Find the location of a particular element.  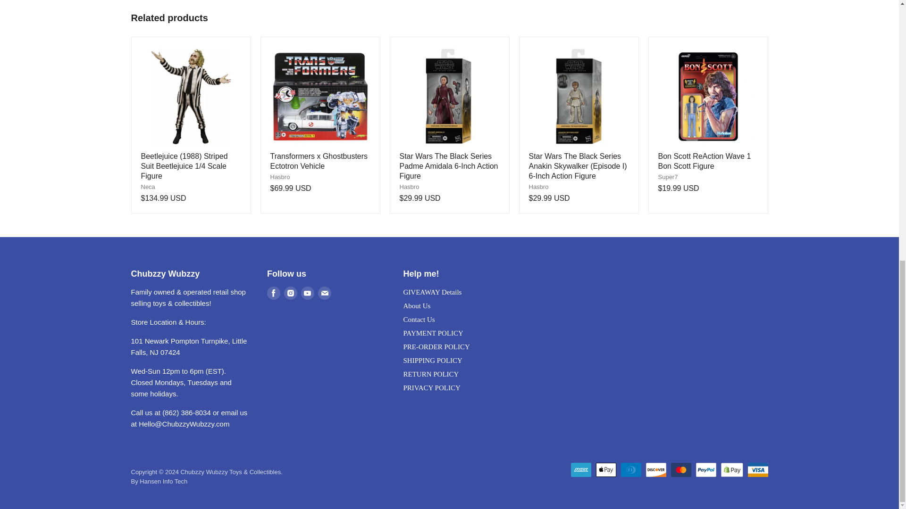

Instagram is located at coordinates (290, 292).